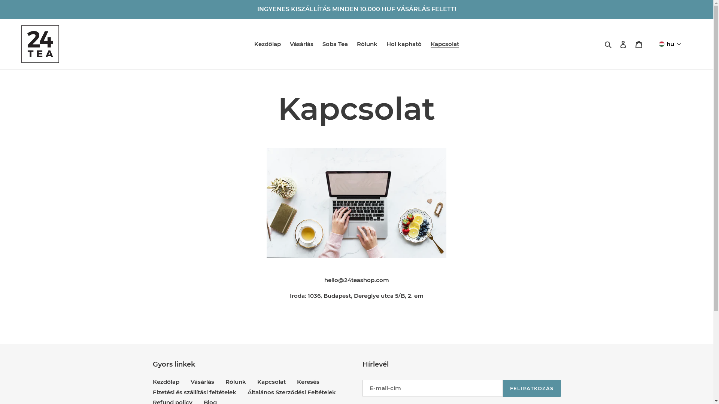 This screenshot has height=404, width=719. Describe the element at coordinates (335, 44) in the screenshot. I see `Soba Tea` at that location.